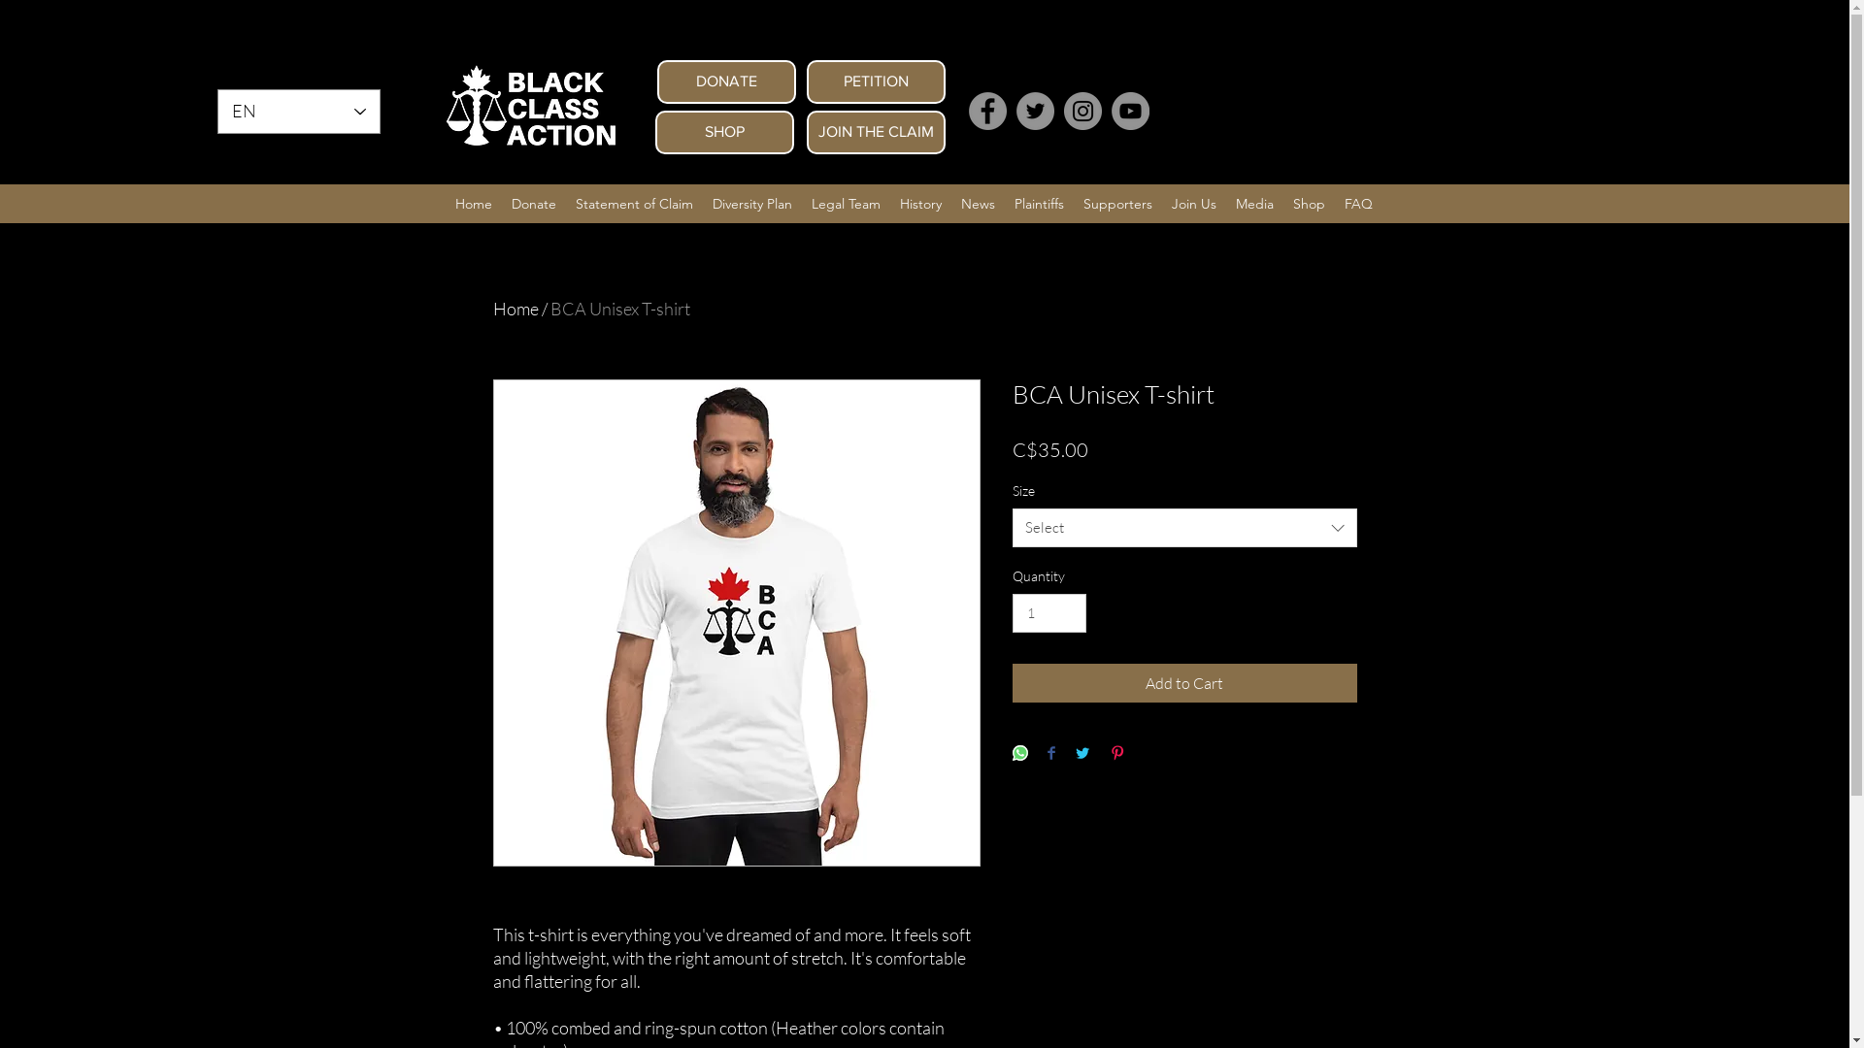 This screenshot has height=1048, width=1864. Describe the element at coordinates (876, 82) in the screenshot. I see `PETITION` at that location.